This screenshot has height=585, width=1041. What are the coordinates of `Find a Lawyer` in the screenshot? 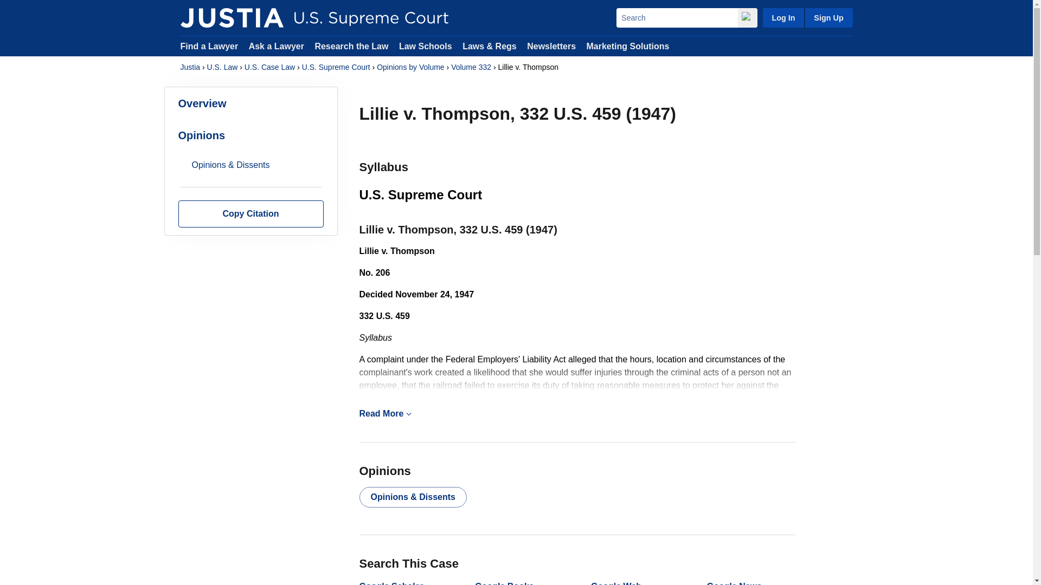 It's located at (209, 45).